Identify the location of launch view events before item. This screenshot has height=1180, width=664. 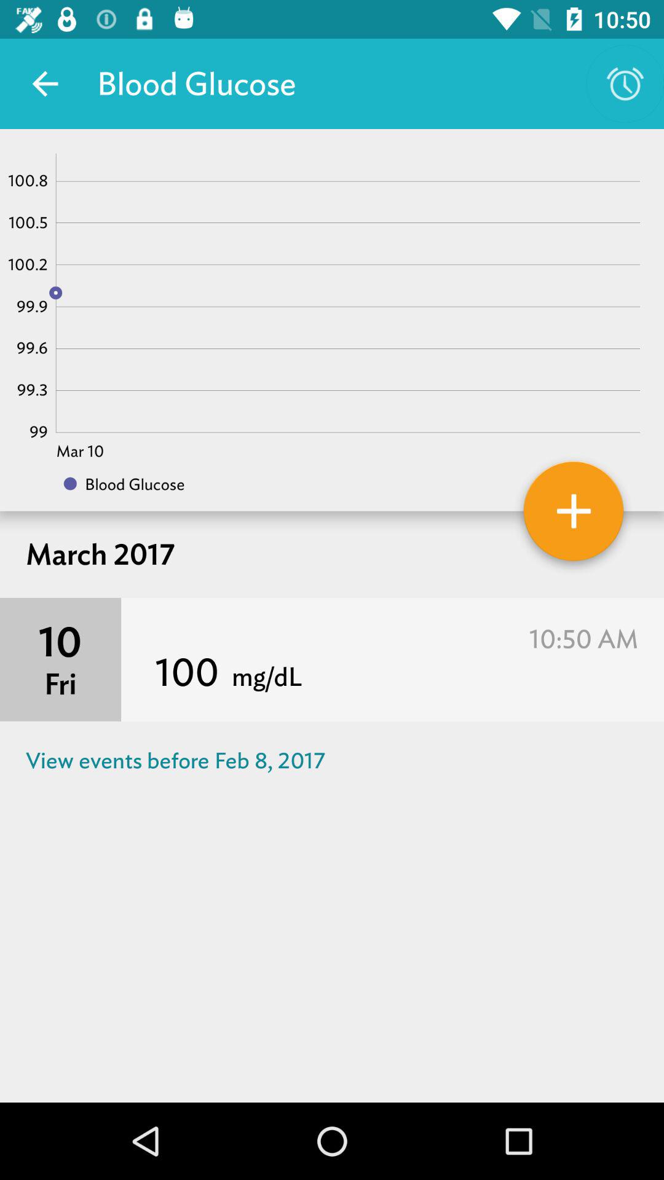
(332, 761).